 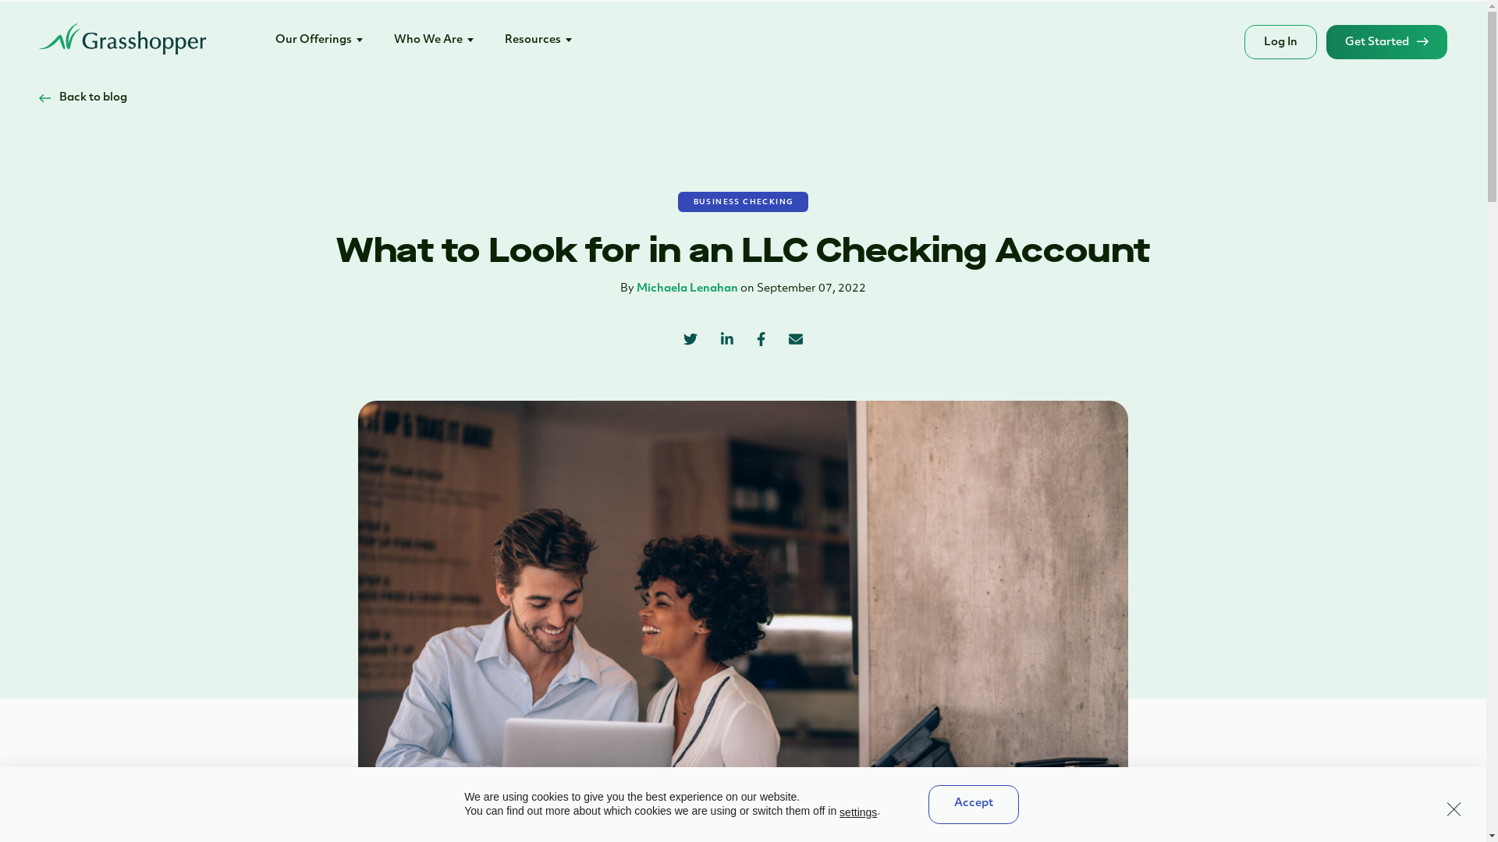 I want to click on Resources, so click(x=538, y=41).